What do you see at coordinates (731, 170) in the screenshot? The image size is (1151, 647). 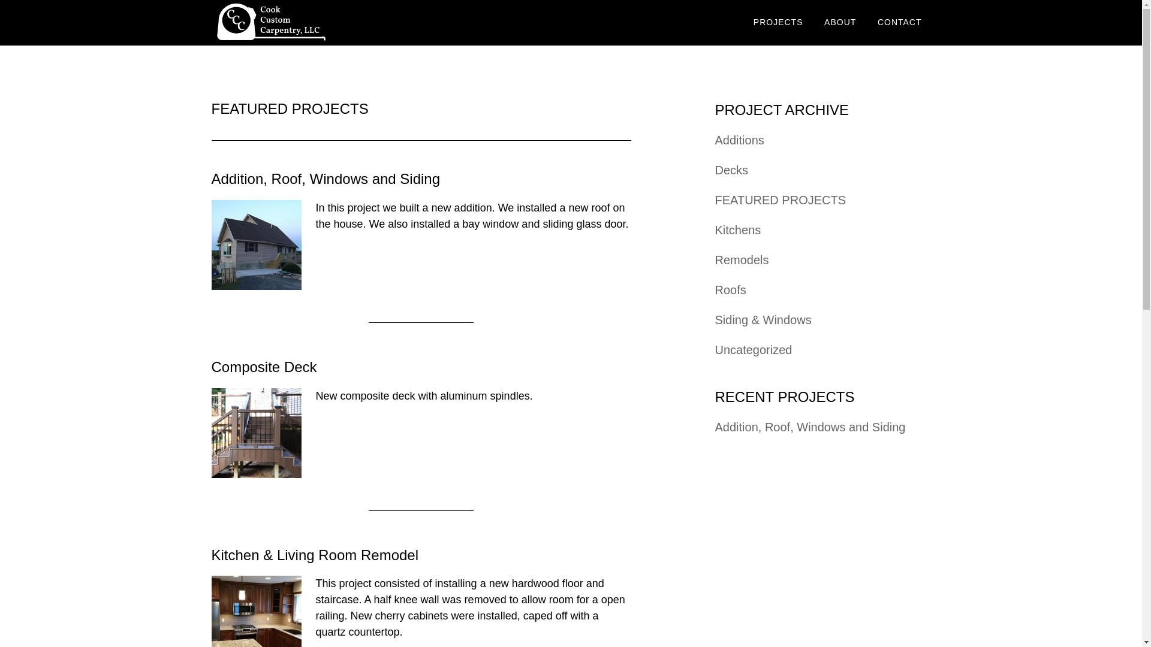 I see `Decks` at bounding box center [731, 170].